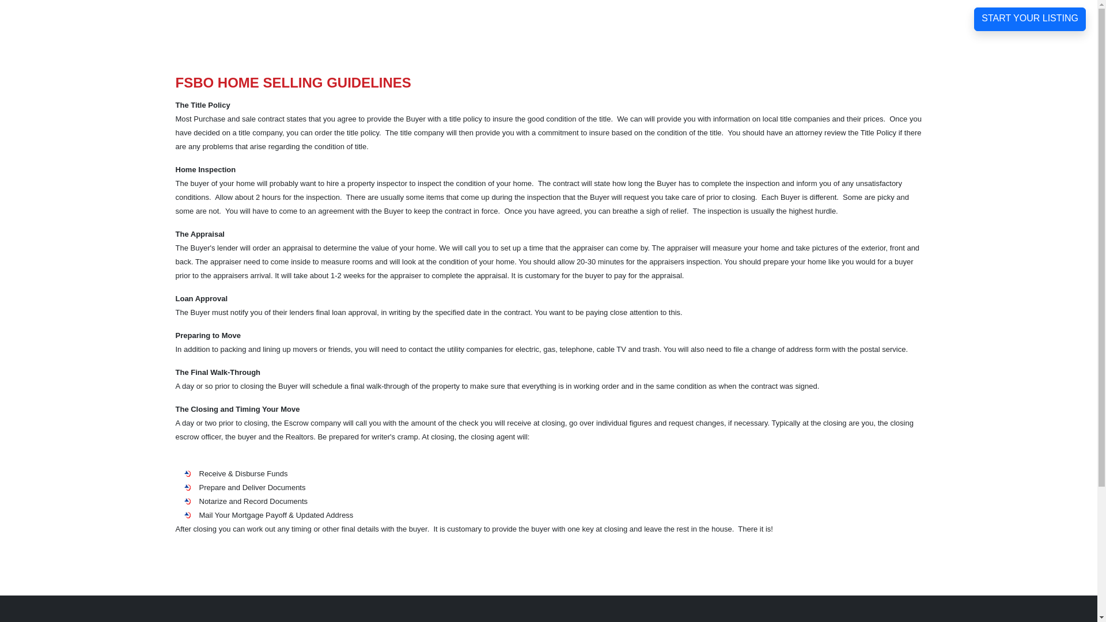 The width and height of the screenshot is (1106, 622). What do you see at coordinates (678, 18) in the screenshot?
I see `Buyers` at bounding box center [678, 18].